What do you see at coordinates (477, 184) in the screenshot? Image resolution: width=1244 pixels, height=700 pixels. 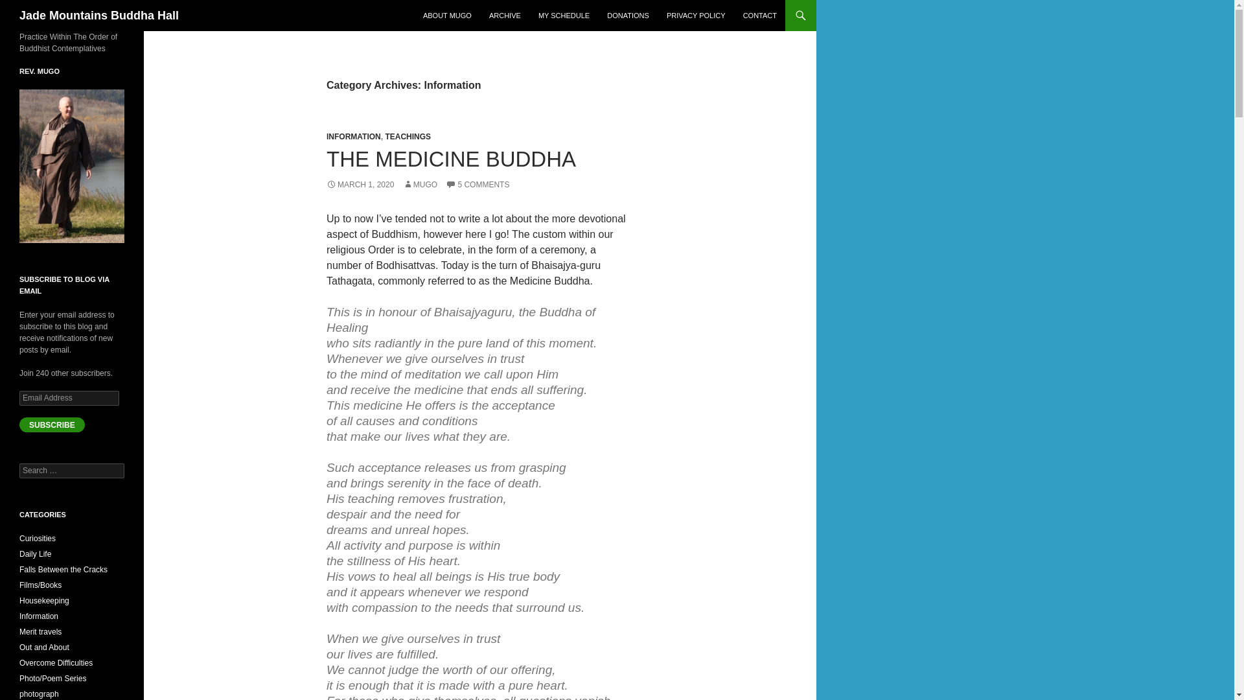 I see `5 COMMENTS` at bounding box center [477, 184].